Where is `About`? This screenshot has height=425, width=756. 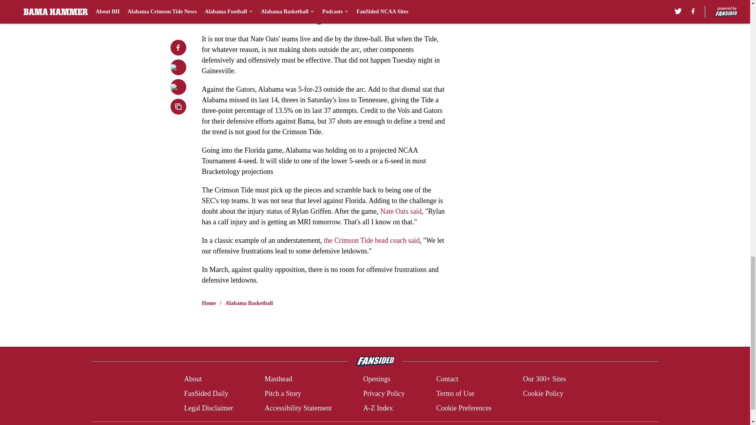 About is located at coordinates (193, 379).